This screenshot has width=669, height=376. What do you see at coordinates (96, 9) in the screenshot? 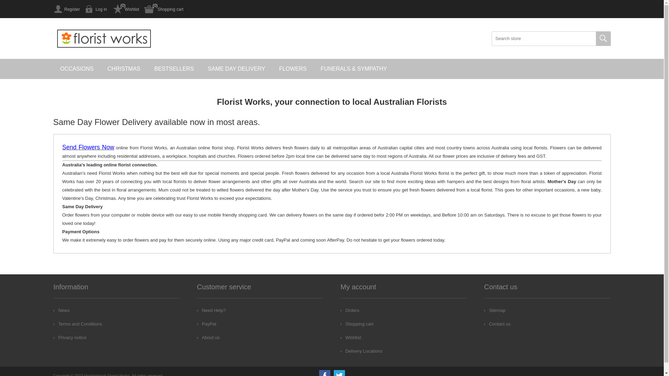
I see `Log in` at bounding box center [96, 9].